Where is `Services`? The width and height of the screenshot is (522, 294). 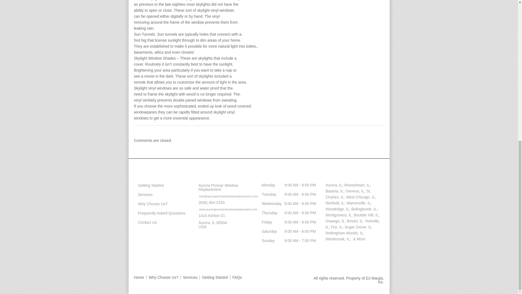
Services is located at coordinates (143, 194).